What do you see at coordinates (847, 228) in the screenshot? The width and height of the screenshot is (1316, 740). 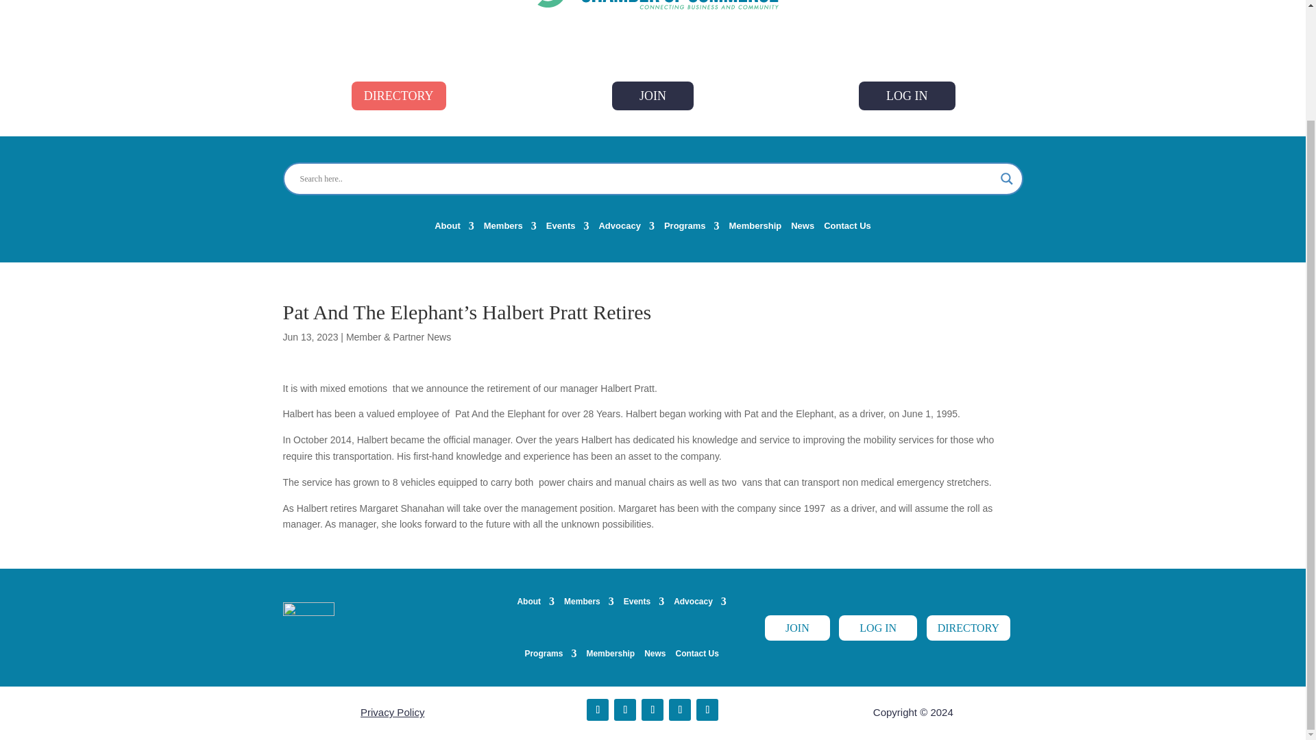 I see `Contact Us` at bounding box center [847, 228].